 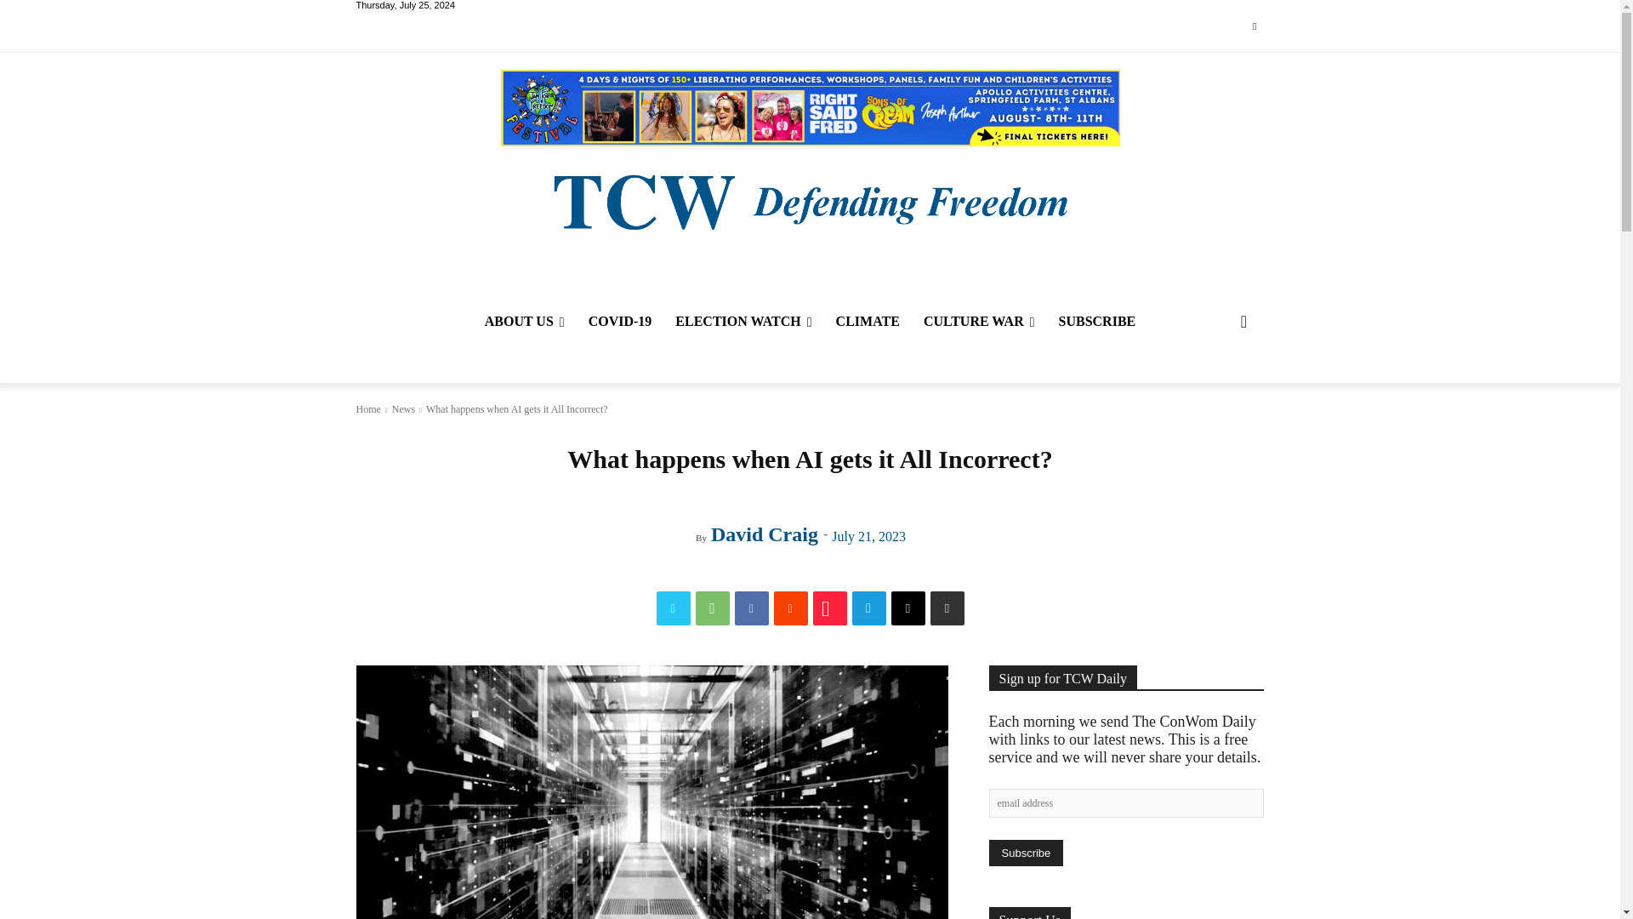 I want to click on Twitter, so click(x=674, y=608).